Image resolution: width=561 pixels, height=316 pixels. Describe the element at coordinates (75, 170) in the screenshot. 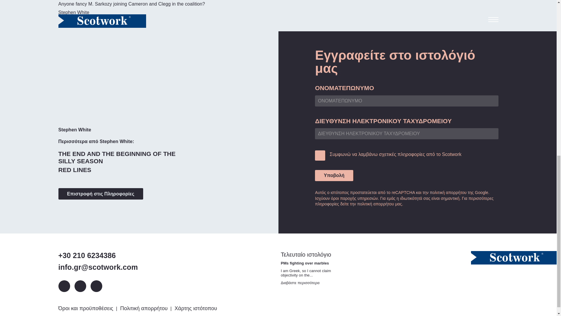

I see `Red Lines` at that location.